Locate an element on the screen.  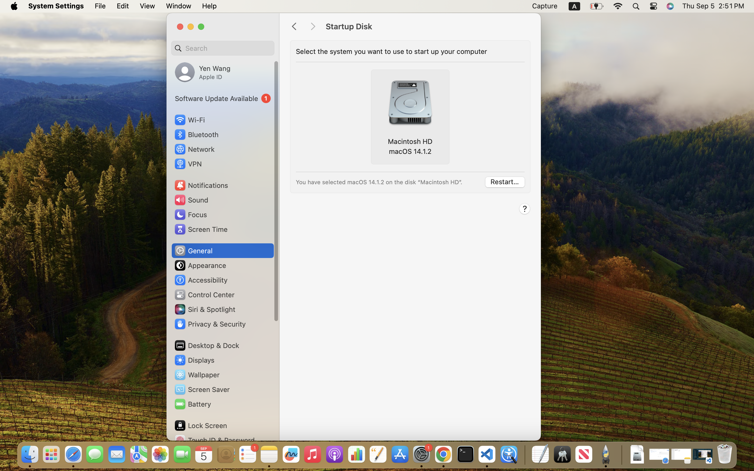
Notifications is located at coordinates (201, 185).